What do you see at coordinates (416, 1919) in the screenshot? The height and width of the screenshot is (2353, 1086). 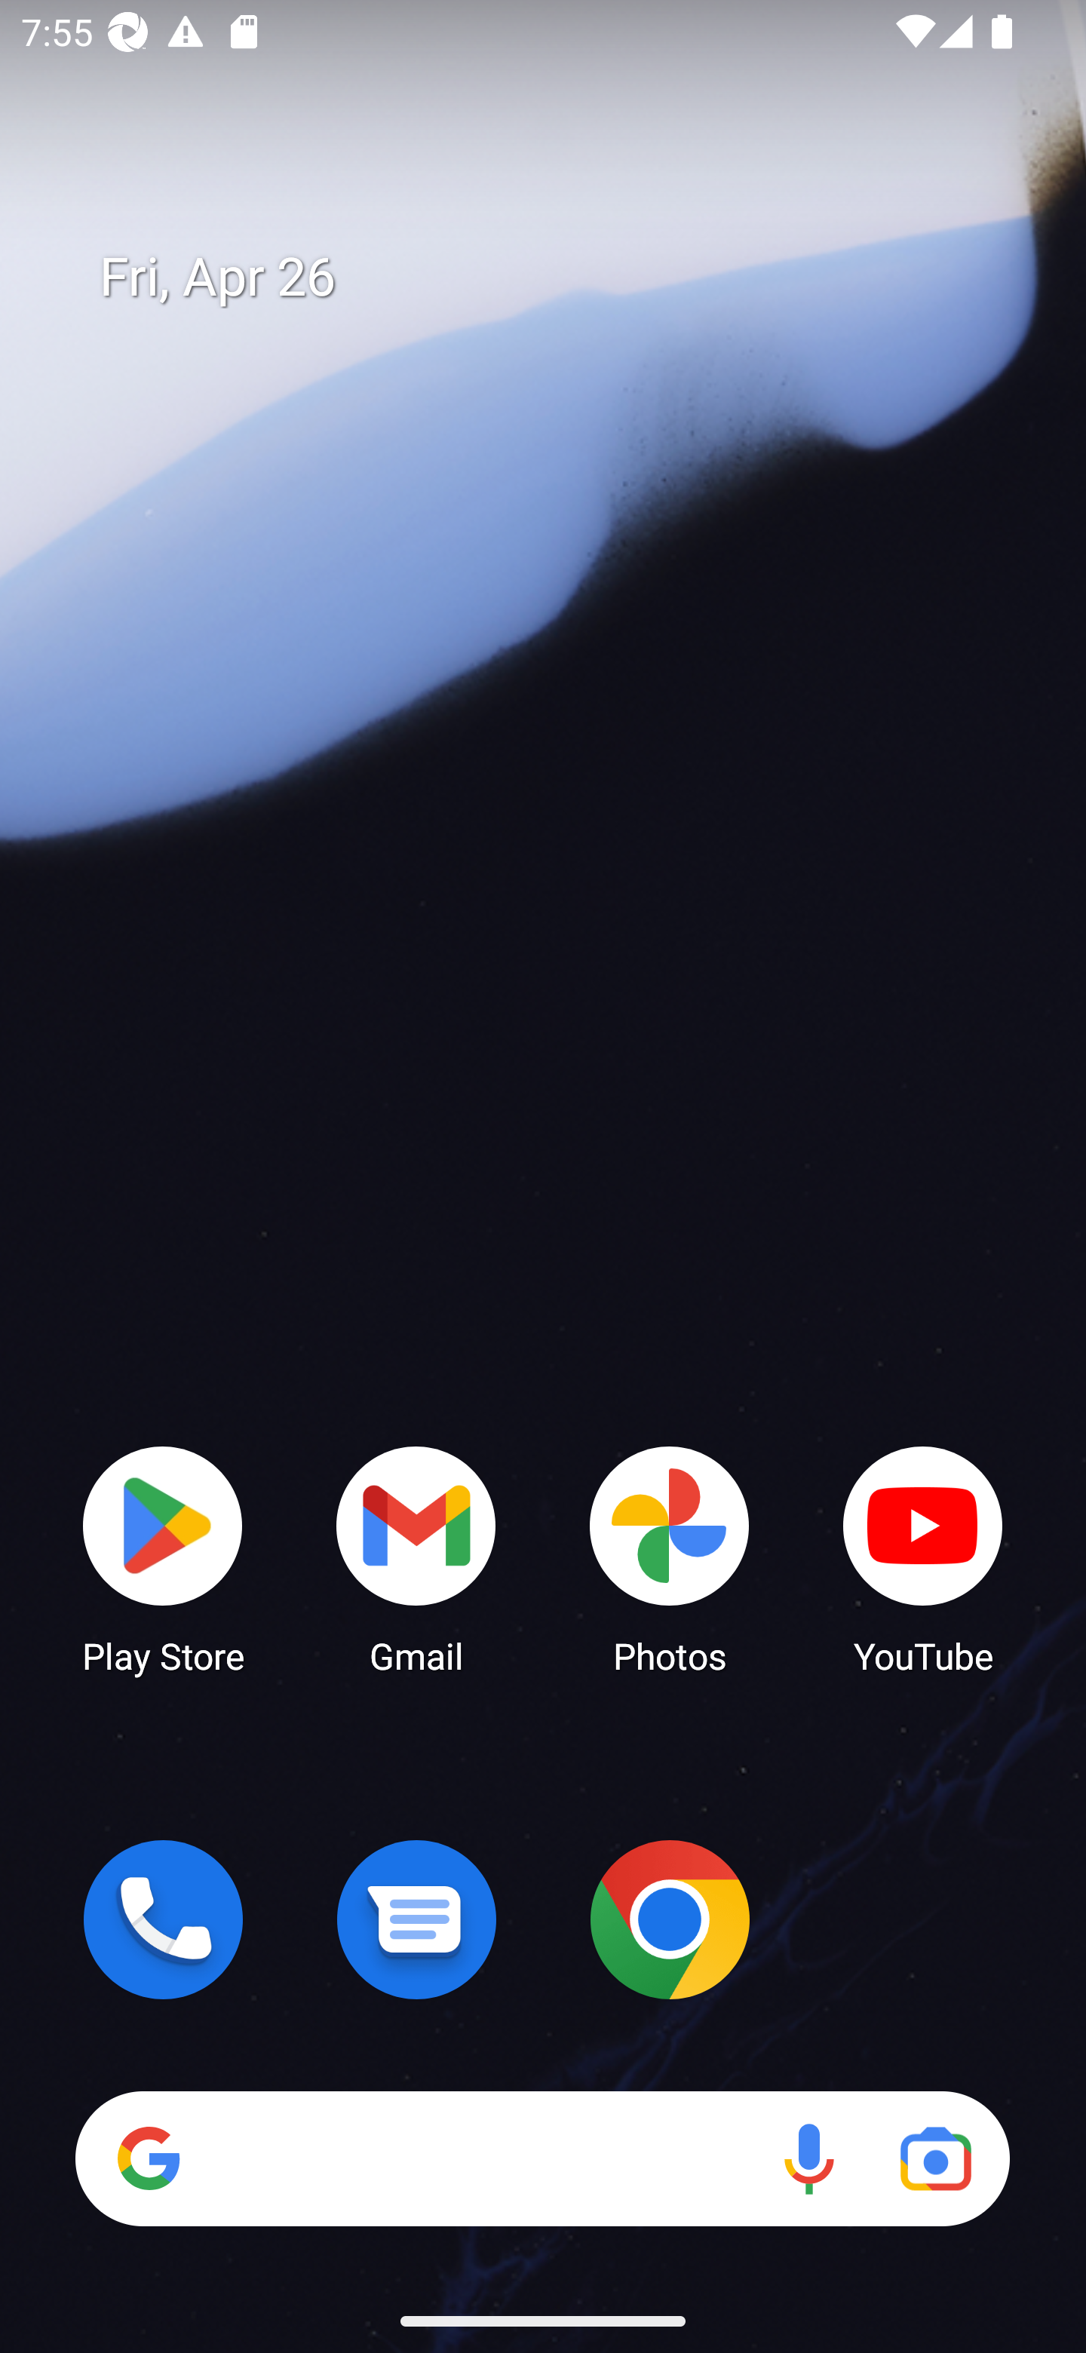 I see `Messages` at bounding box center [416, 1919].